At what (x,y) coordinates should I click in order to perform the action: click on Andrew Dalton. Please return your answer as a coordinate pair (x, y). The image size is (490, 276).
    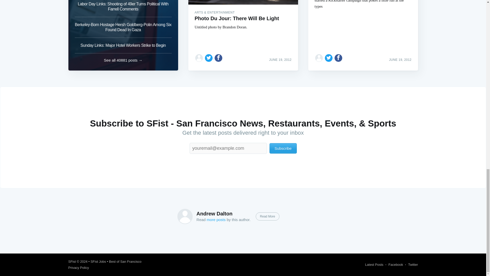
    Looking at the image, I should click on (214, 214).